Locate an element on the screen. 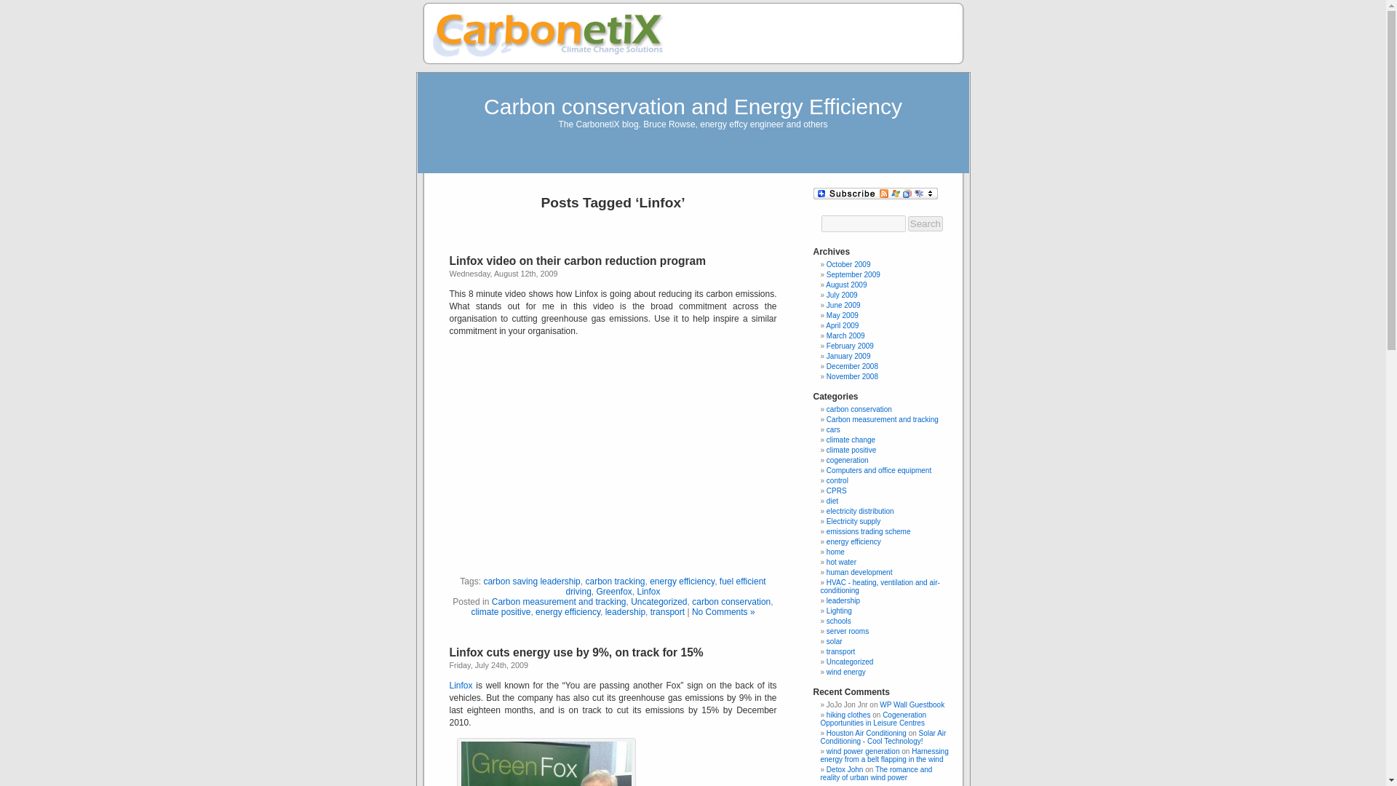 This screenshot has width=1397, height=786. Linfox is located at coordinates (649, 591).